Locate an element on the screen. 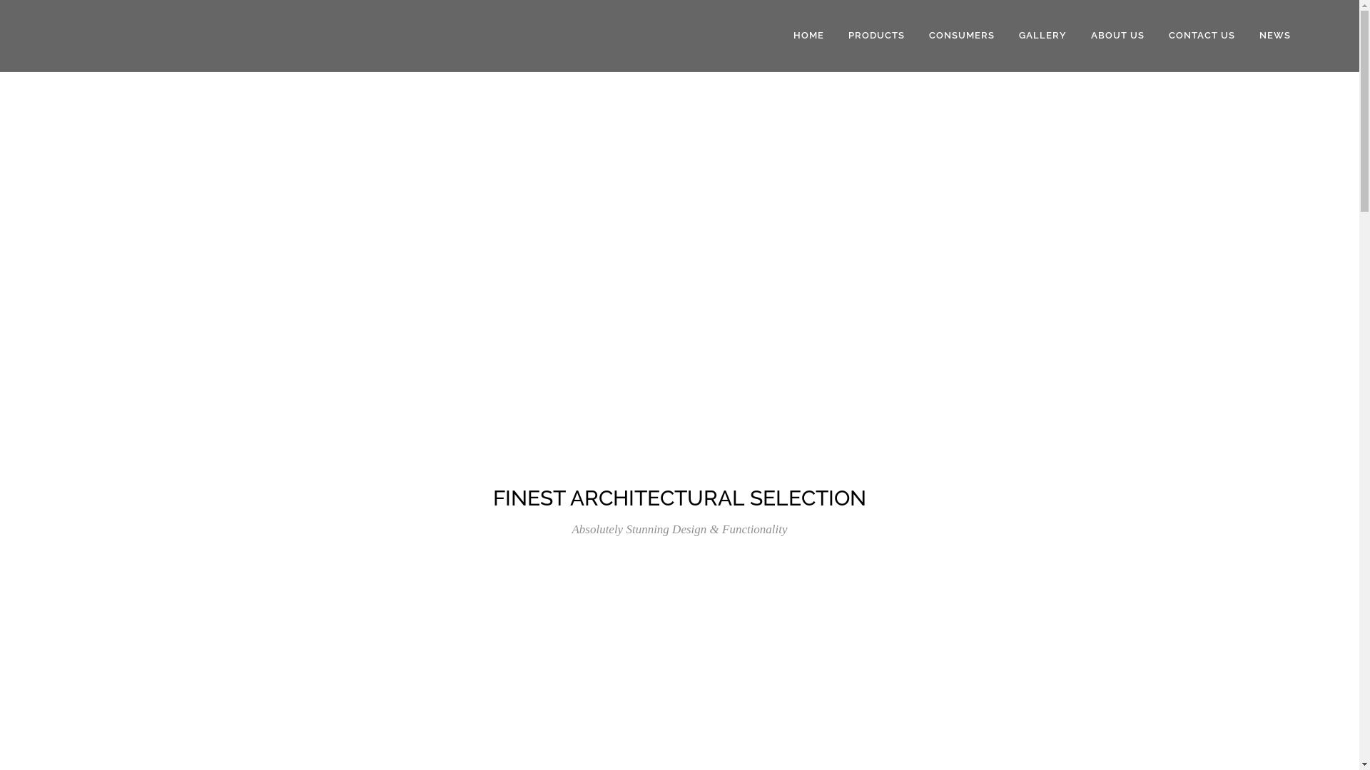 This screenshot has height=770, width=1370. CONSUMERS is located at coordinates (962, 36).